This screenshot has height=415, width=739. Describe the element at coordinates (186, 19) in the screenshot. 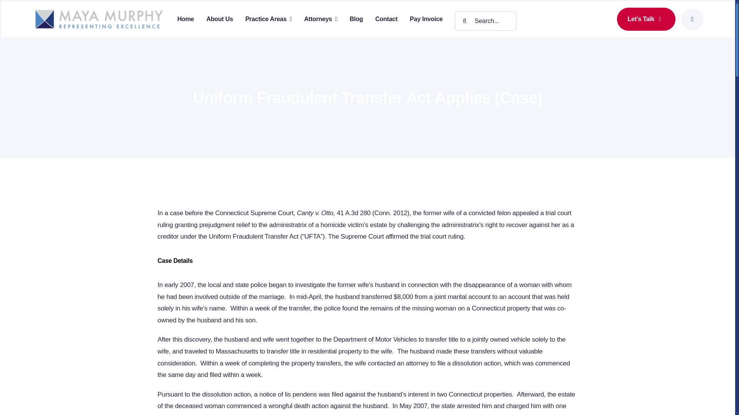

I see `Home` at that location.